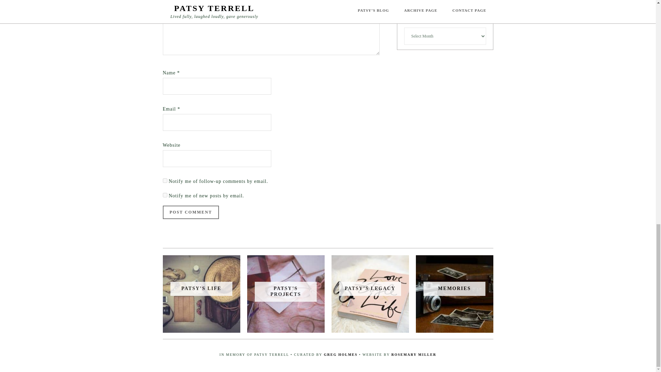 This screenshot has height=372, width=661. I want to click on ROSEMARY MILLER, so click(414, 354).